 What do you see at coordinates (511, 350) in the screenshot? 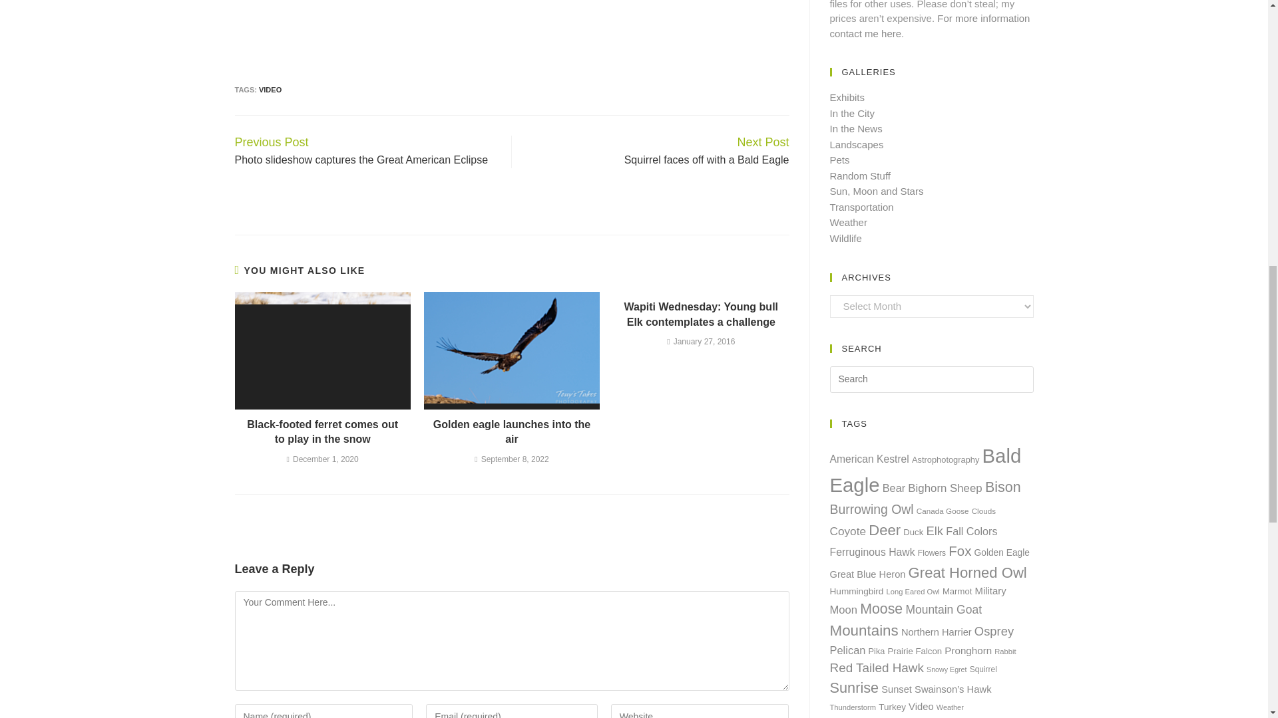
I see `Golden eagle launches into the air` at bounding box center [511, 350].